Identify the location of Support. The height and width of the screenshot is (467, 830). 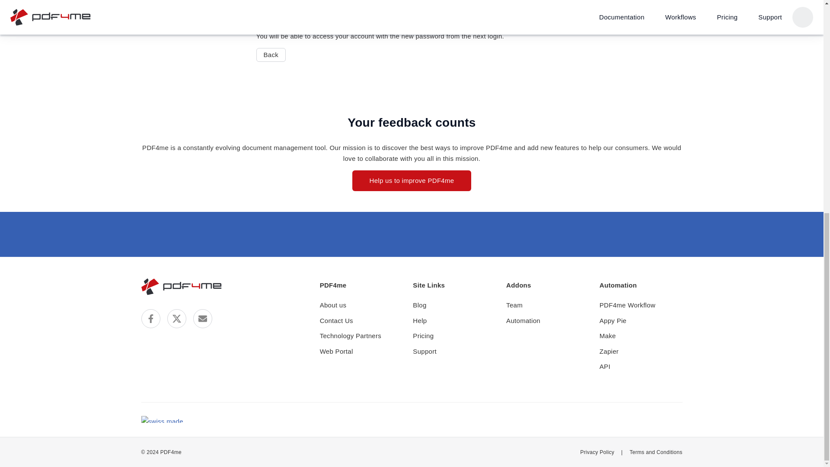
(425, 351).